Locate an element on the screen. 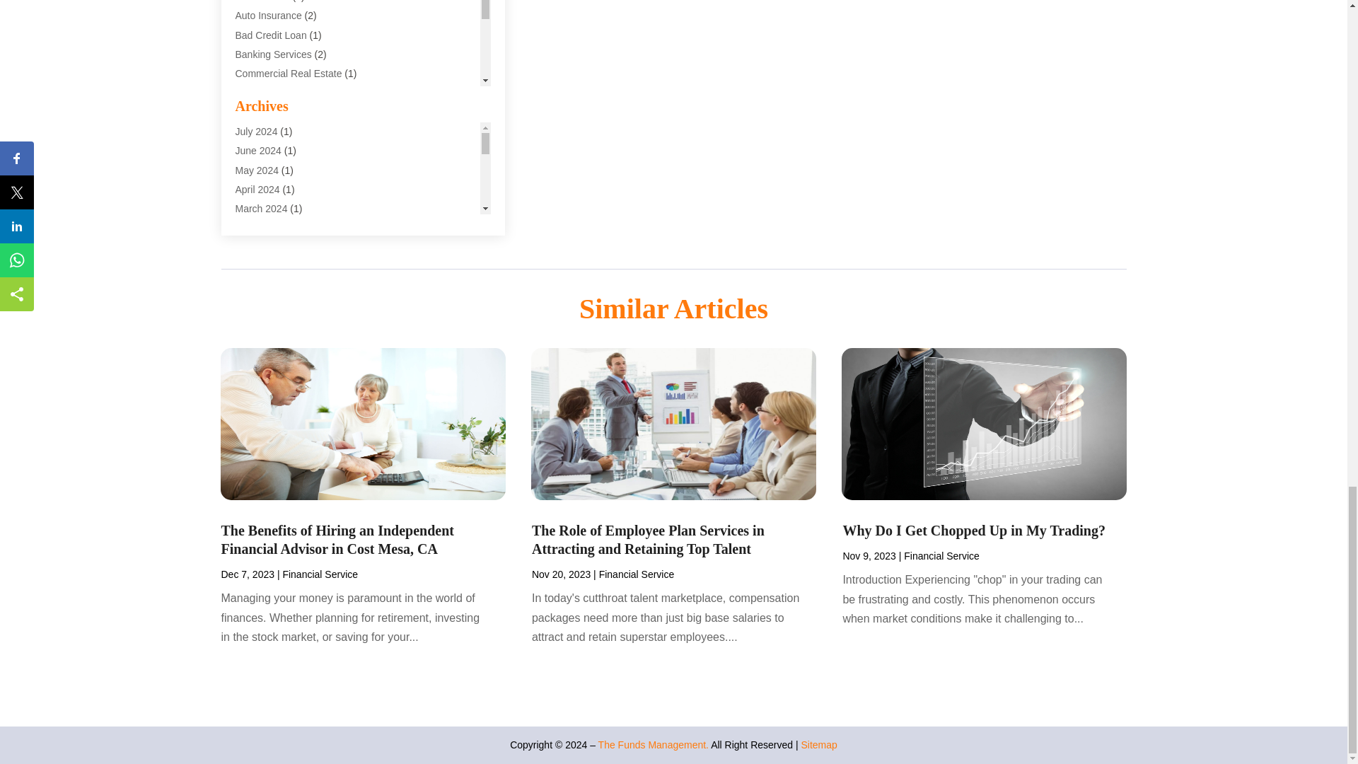 This screenshot has height=764, width=1358. Auto Insurance is located at coordinates (268, 16).